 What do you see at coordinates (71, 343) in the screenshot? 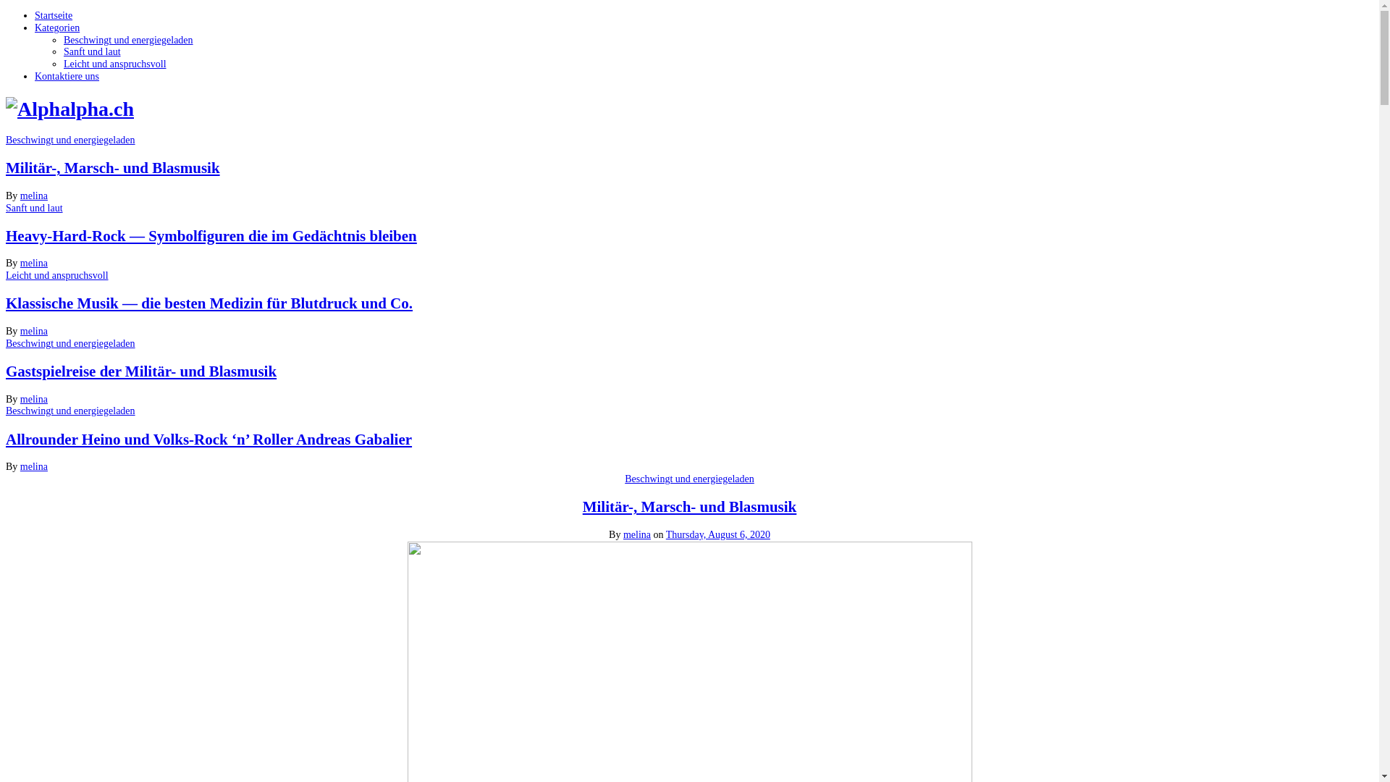
I see `Beschwingt und energiegeladen` at bounding box center [71, 343].